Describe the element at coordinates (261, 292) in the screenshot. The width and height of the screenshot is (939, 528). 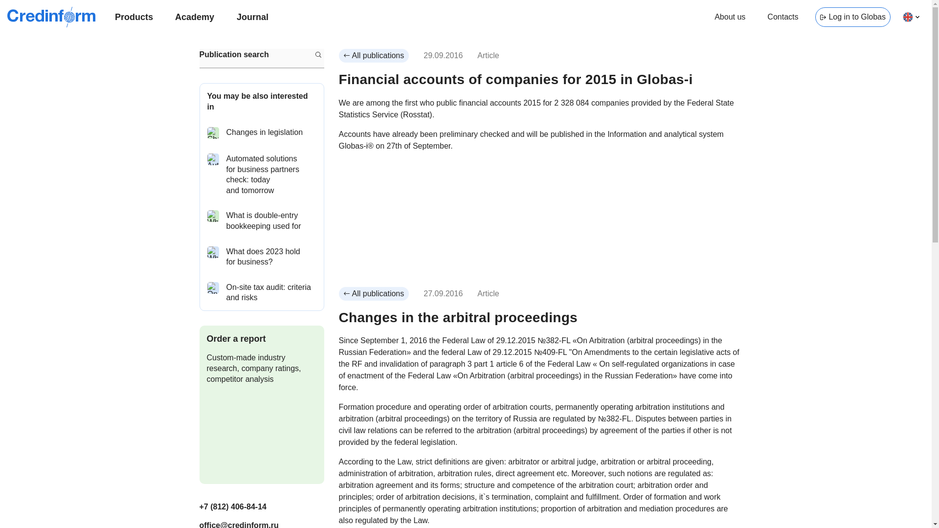
I see `On-site tax audit: criteria and risks` at that location.